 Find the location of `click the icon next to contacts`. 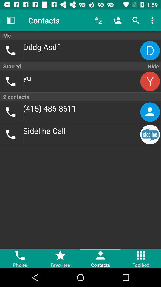

click the icon next to contacts is located at coordinates (98, 20).